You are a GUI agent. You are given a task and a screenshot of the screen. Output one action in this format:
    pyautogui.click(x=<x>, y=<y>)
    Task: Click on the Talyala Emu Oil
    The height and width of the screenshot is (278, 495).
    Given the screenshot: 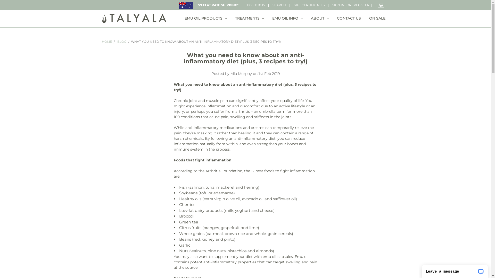 What is the action you would take?
    pyautogui.click(x=134, y=18)
    